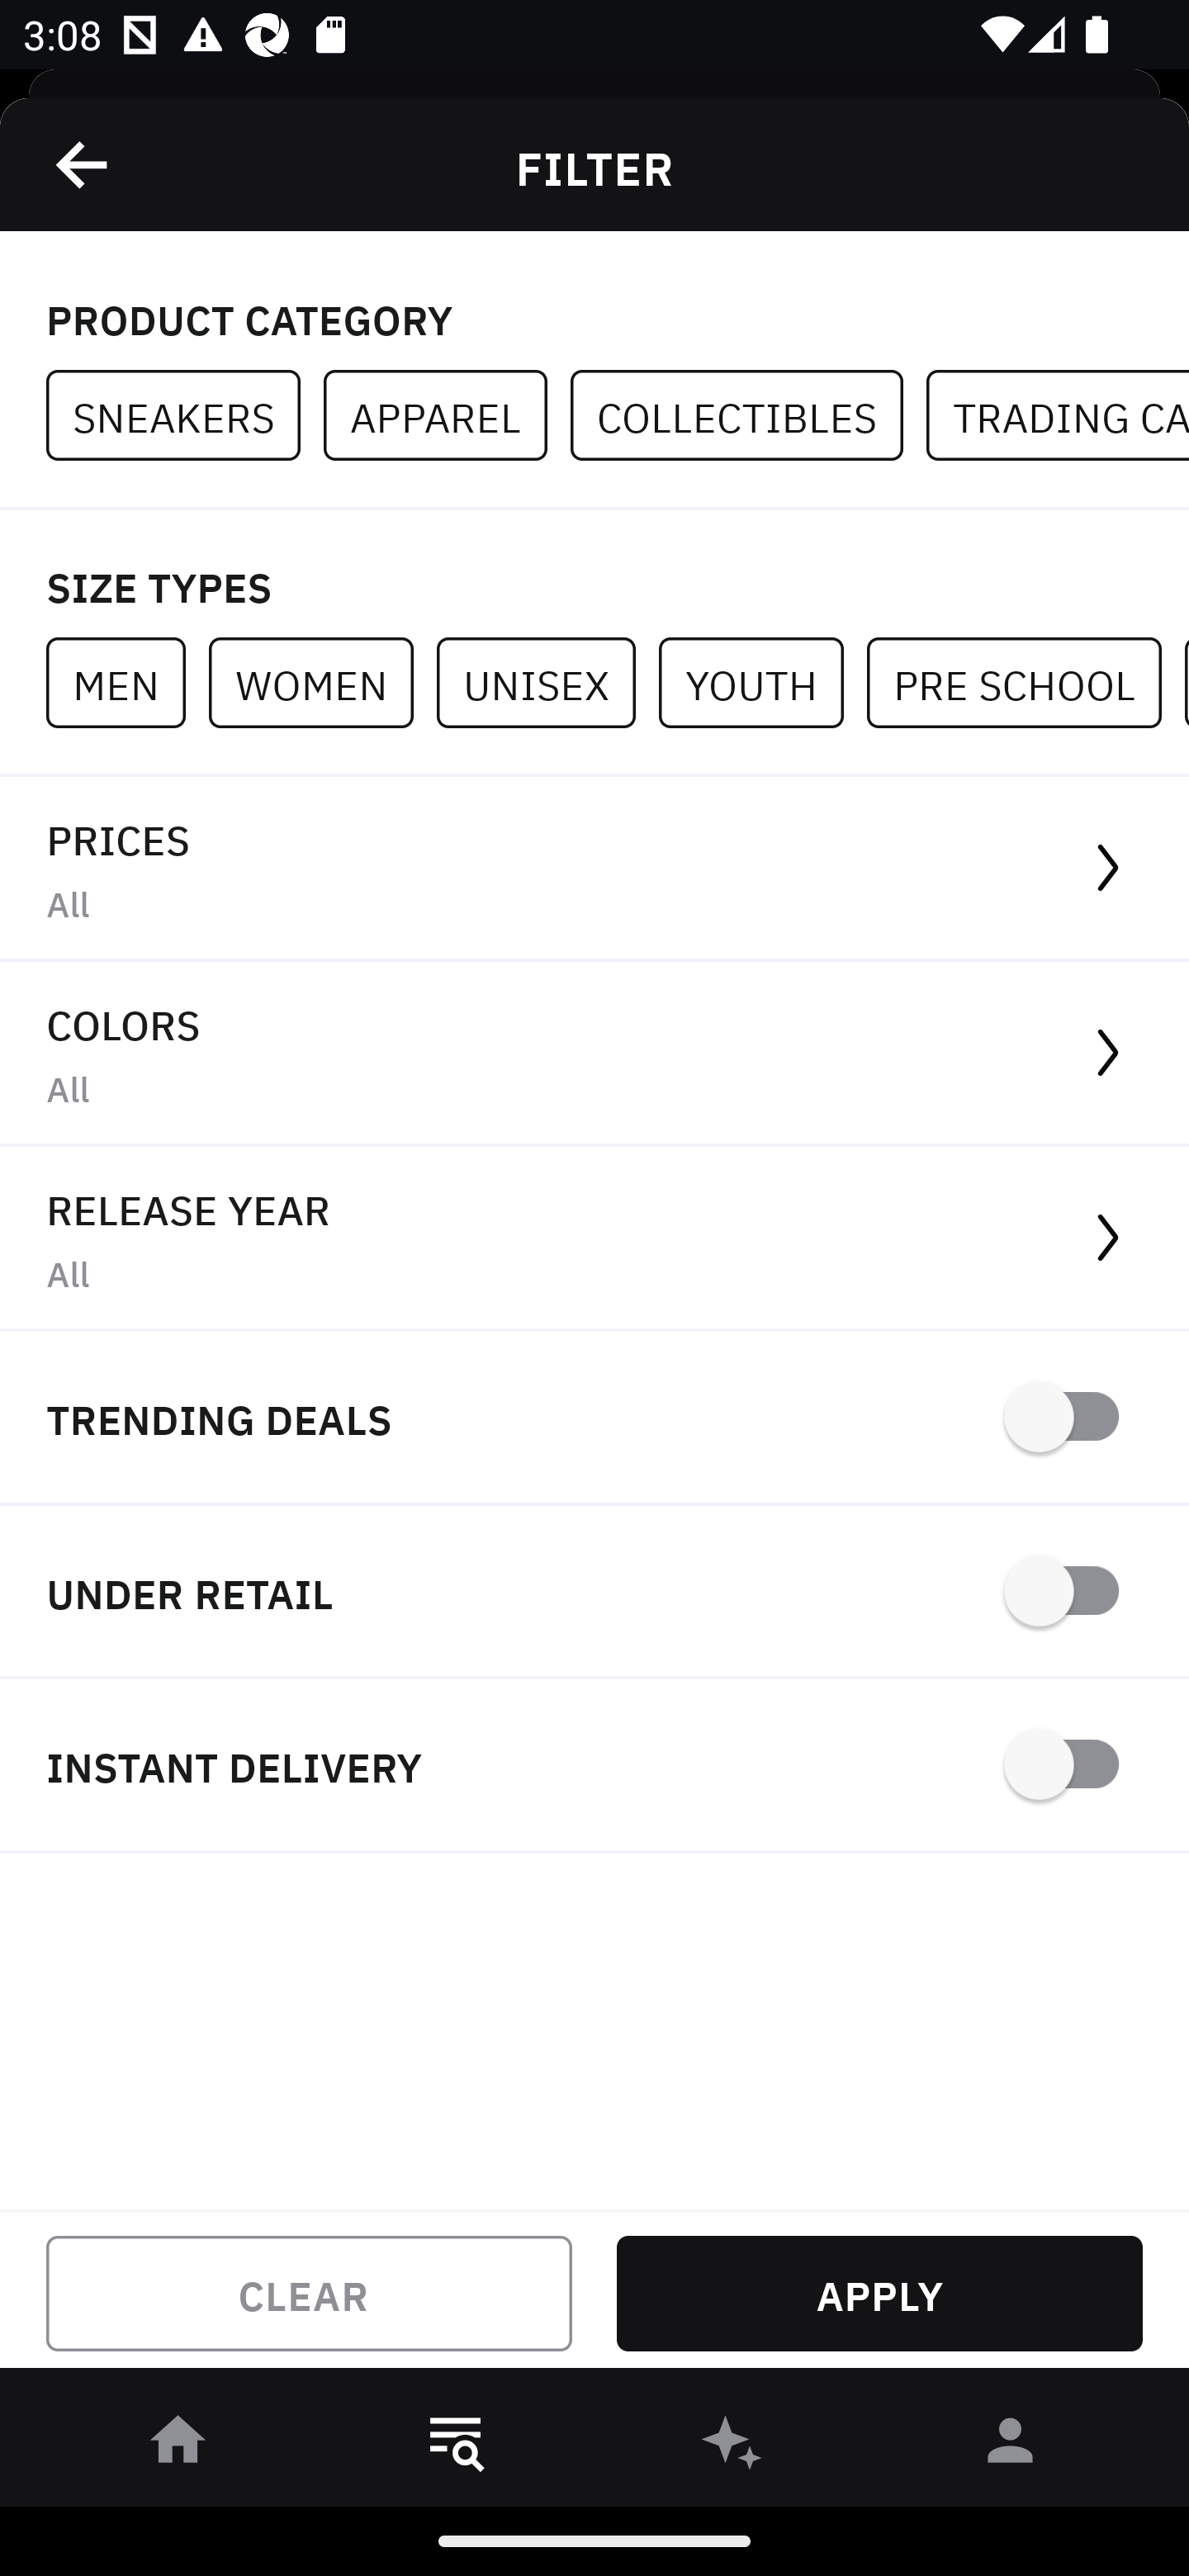 The image size is (1189, 2576). Describe the element at coordinates (1057, 416) in the screenshot. I see `TRADING CARDS` at that location.